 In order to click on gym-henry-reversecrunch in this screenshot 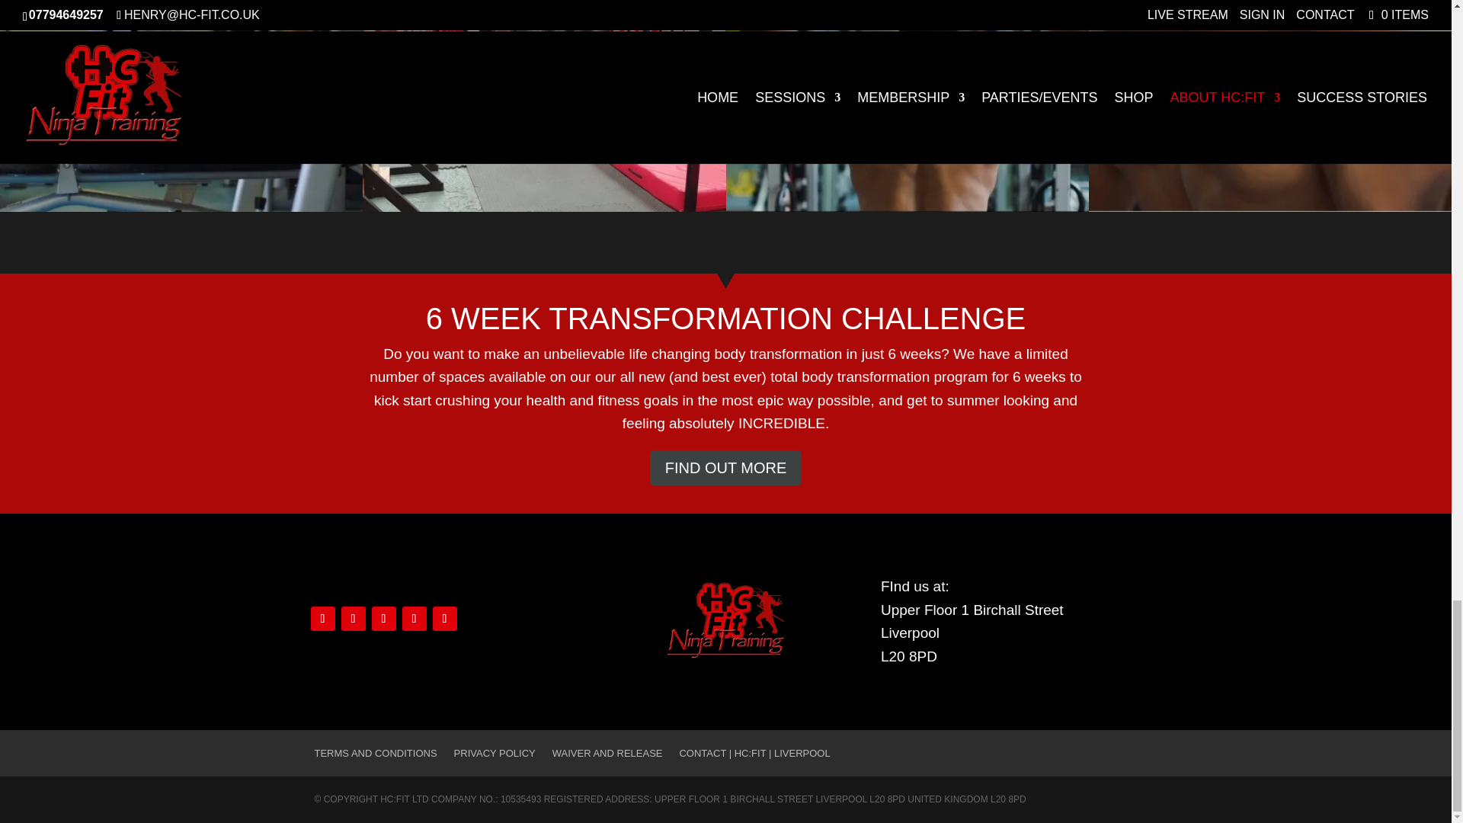, I will do `click(181, 207)`.